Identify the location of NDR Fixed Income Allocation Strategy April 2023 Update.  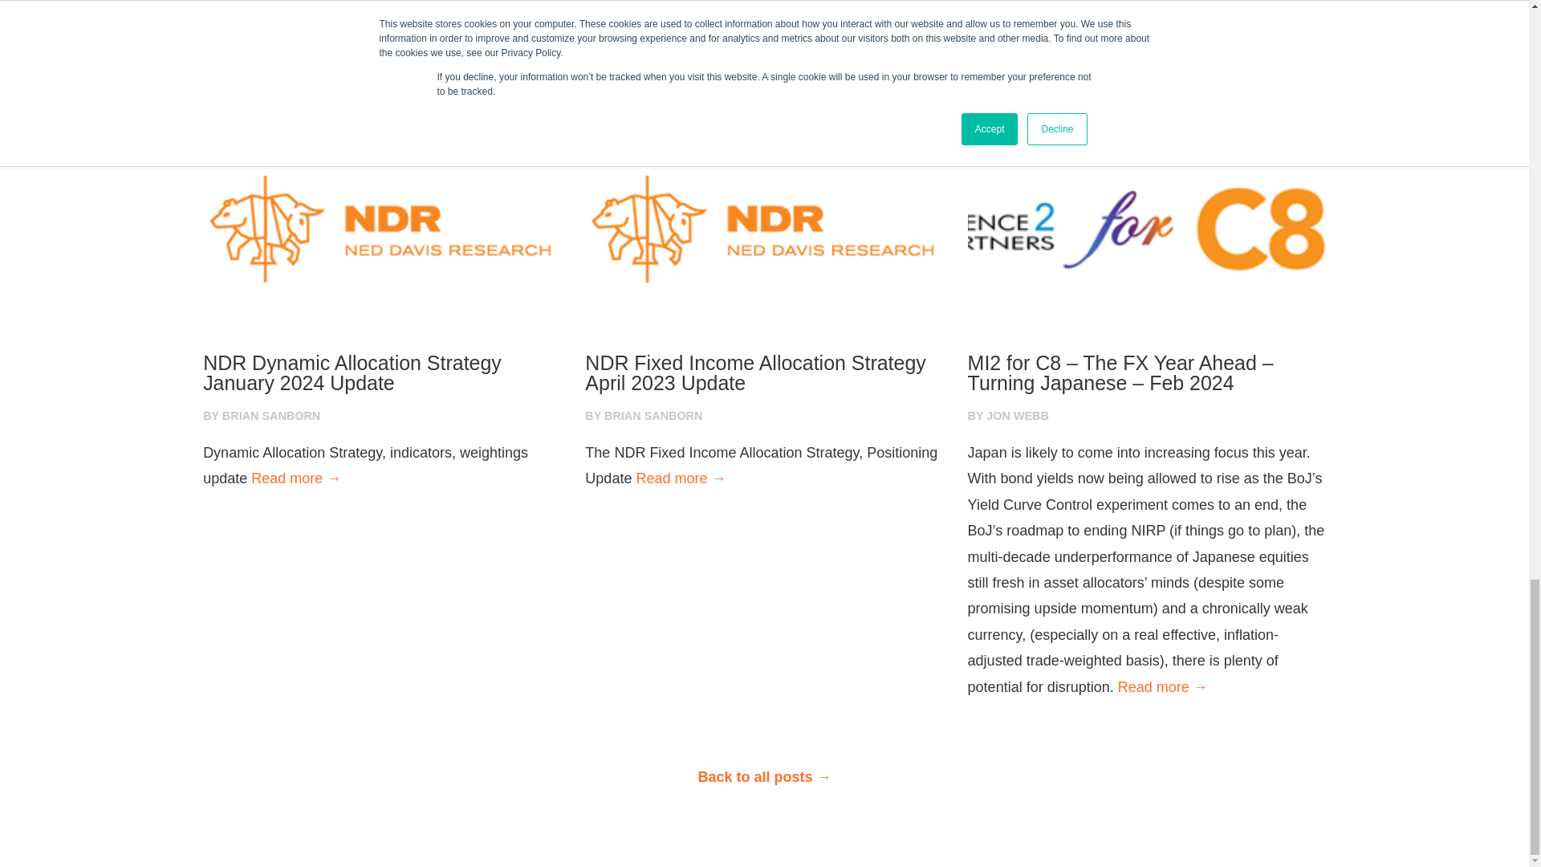
(764, 372).